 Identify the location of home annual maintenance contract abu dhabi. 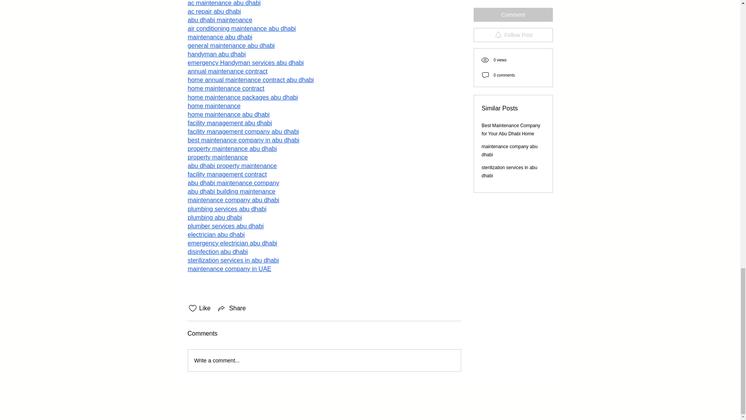
(250, 79).